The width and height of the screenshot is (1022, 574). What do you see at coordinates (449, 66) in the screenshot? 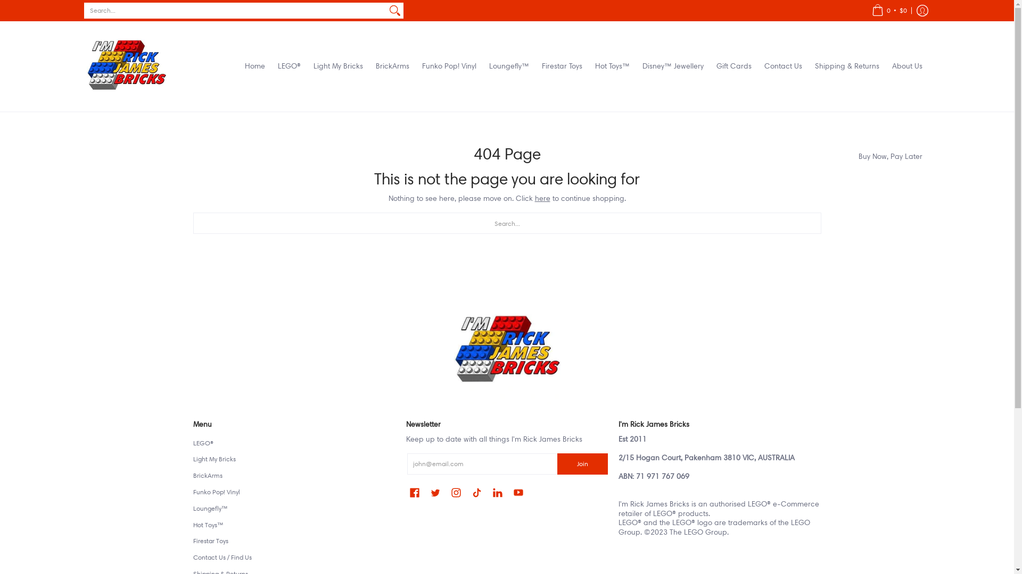
I see `Funko Pop! Vinyl` at bounding box center [449, 66].